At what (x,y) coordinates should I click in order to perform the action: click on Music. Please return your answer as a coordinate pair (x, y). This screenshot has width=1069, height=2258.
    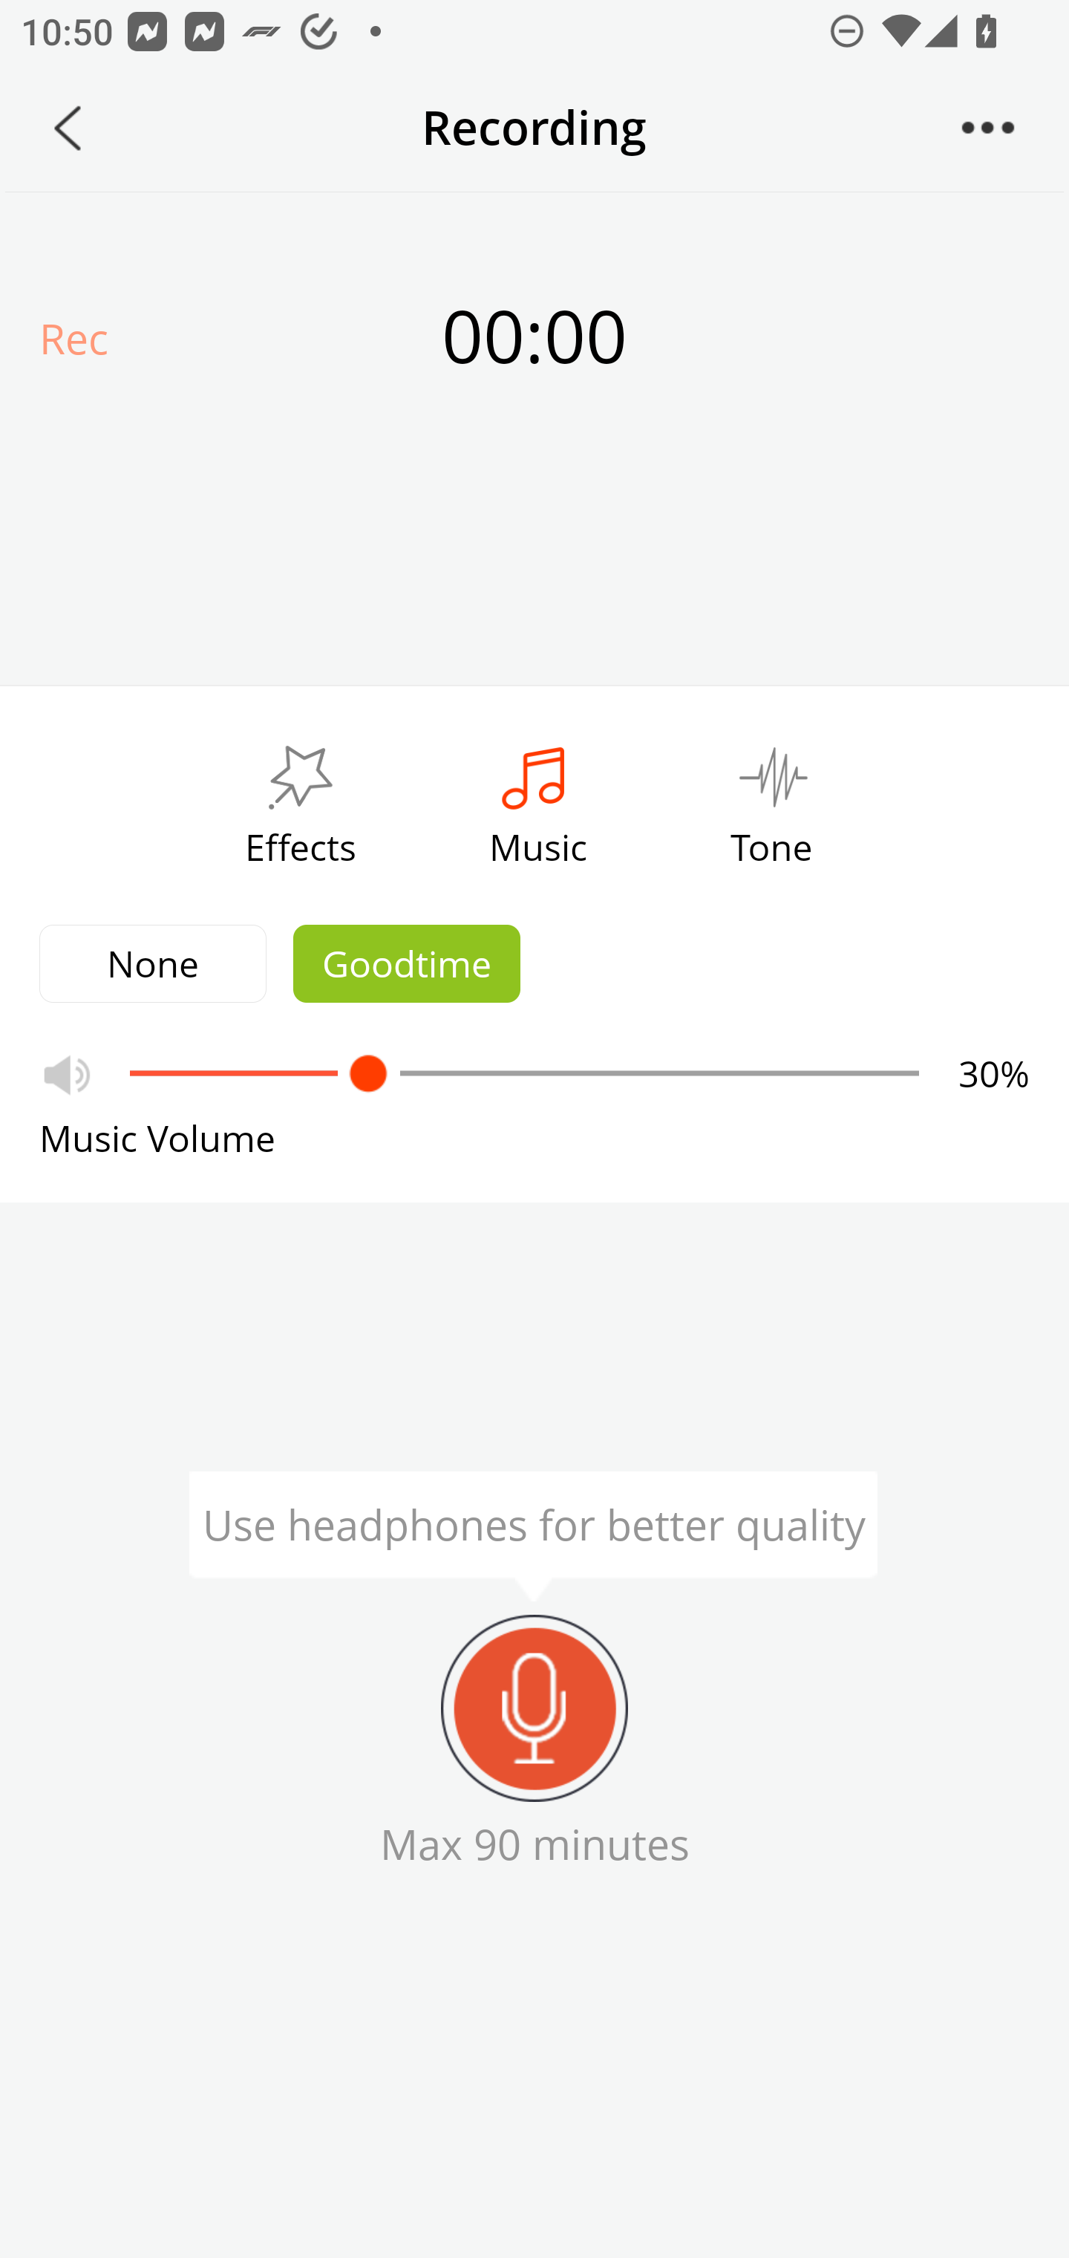
    Looking at the image, I should click on (537, 798).